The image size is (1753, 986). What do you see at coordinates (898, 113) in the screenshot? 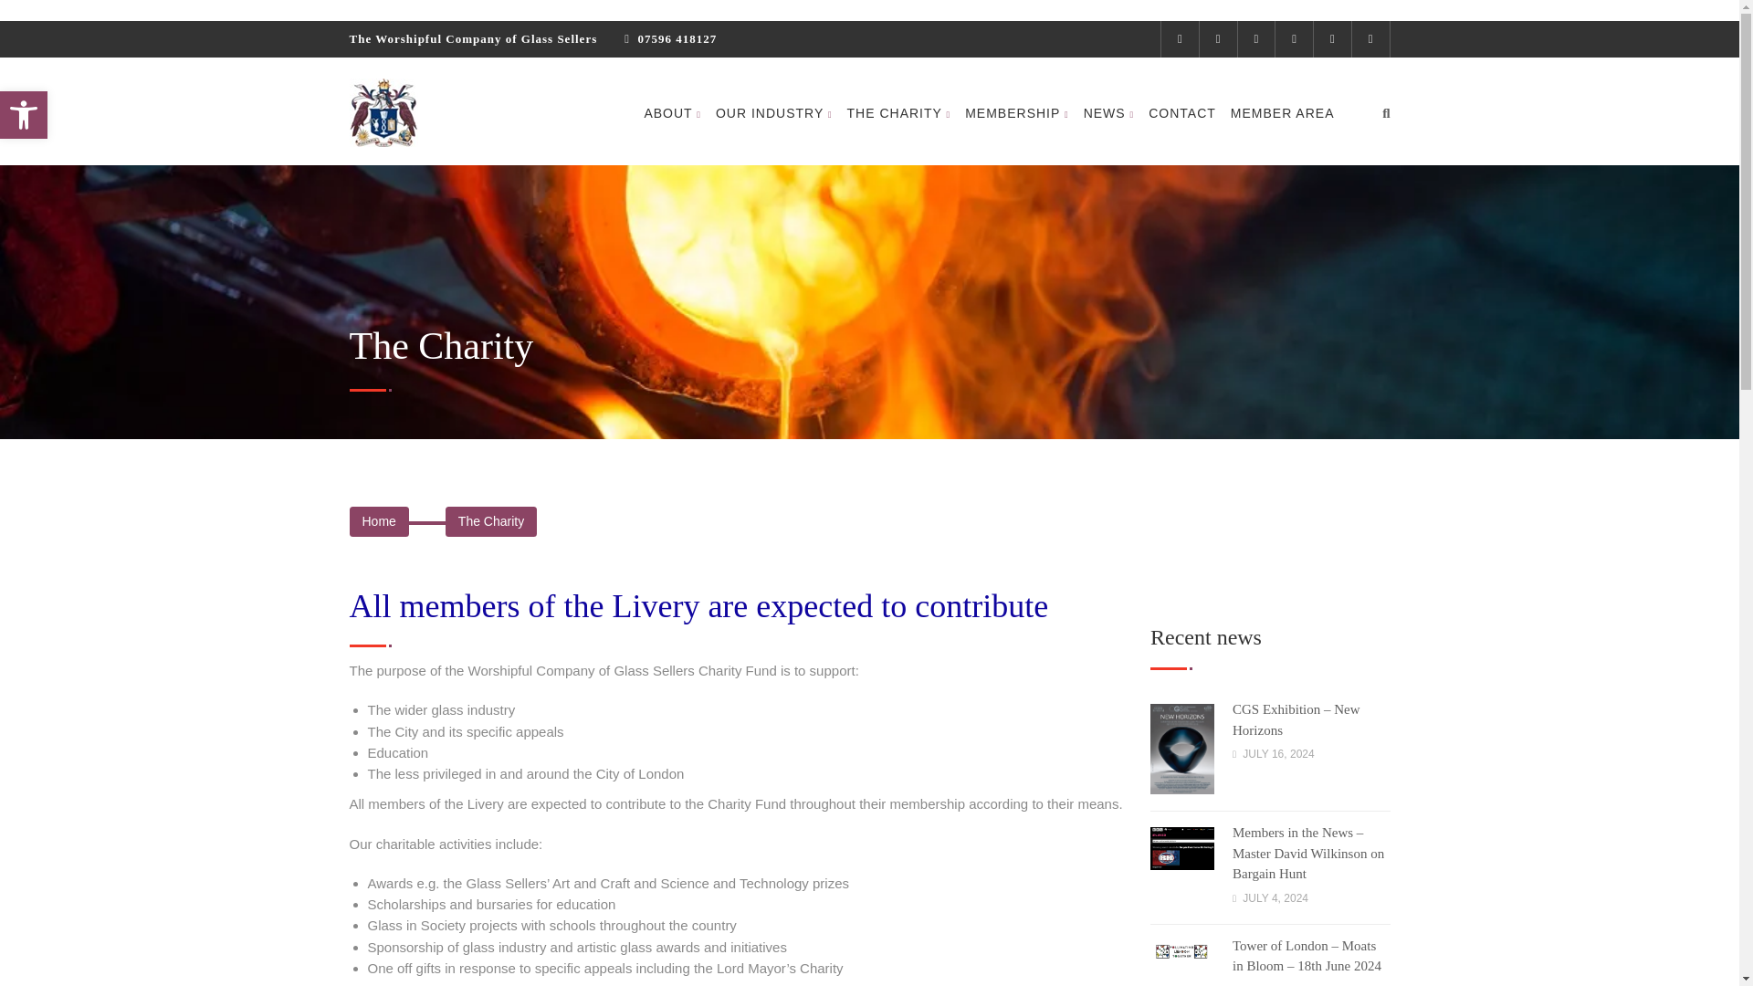
I see `THE CHARITY` at bounding box center [898, 113].